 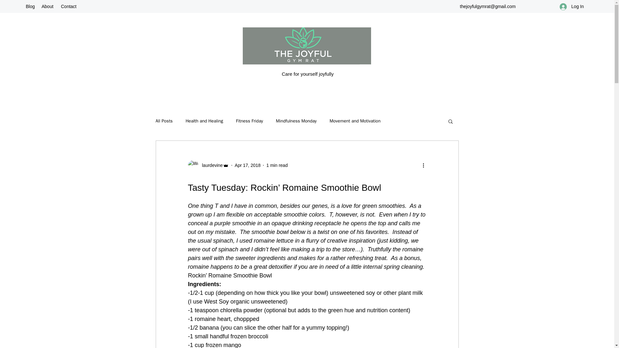 What do you see at coordinates (250, 121) in the screenshot?
I see `Fitness Friday` at bounding box center [250, 121].